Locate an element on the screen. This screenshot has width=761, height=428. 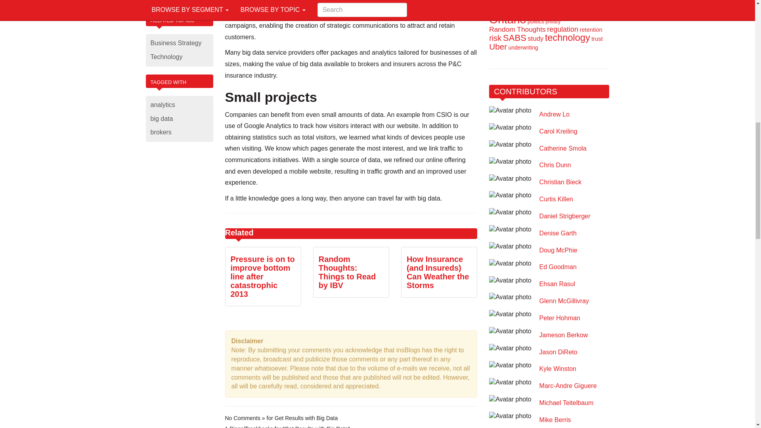
Business Strategy is located at coordinates (179, 43).